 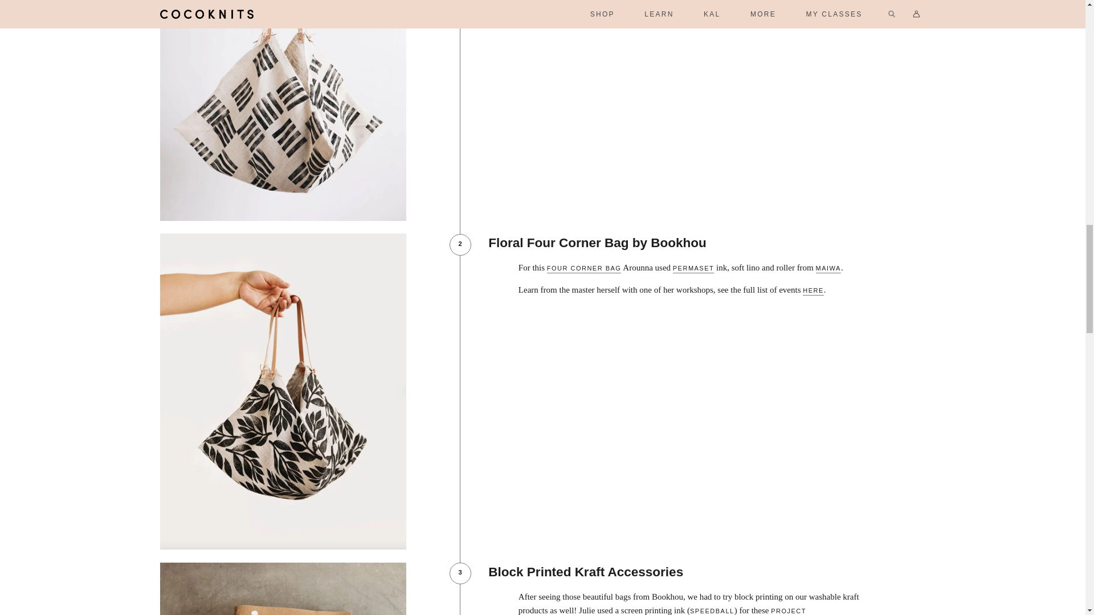 What do you see at coordinates (693, 269) in the screenshot?
I see `Permaset` at bounding box center [693, 269].